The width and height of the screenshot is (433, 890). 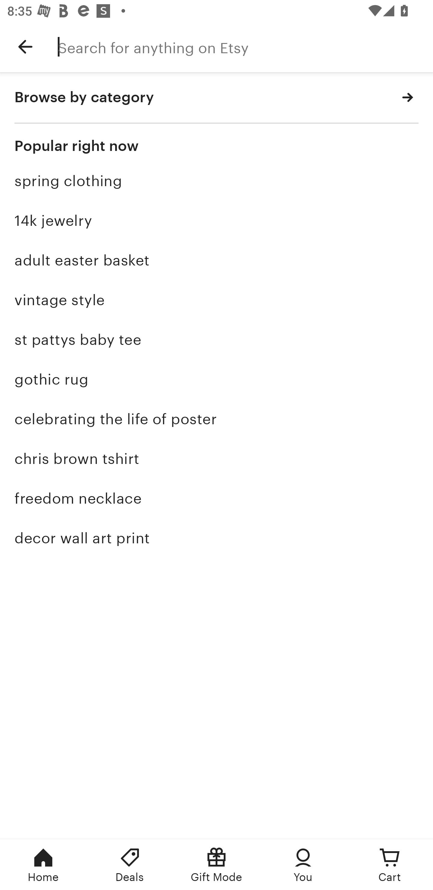 What do you see at coordinates (303, 865) in the screenshot?
I see `You` at bounding box center [303, 865].